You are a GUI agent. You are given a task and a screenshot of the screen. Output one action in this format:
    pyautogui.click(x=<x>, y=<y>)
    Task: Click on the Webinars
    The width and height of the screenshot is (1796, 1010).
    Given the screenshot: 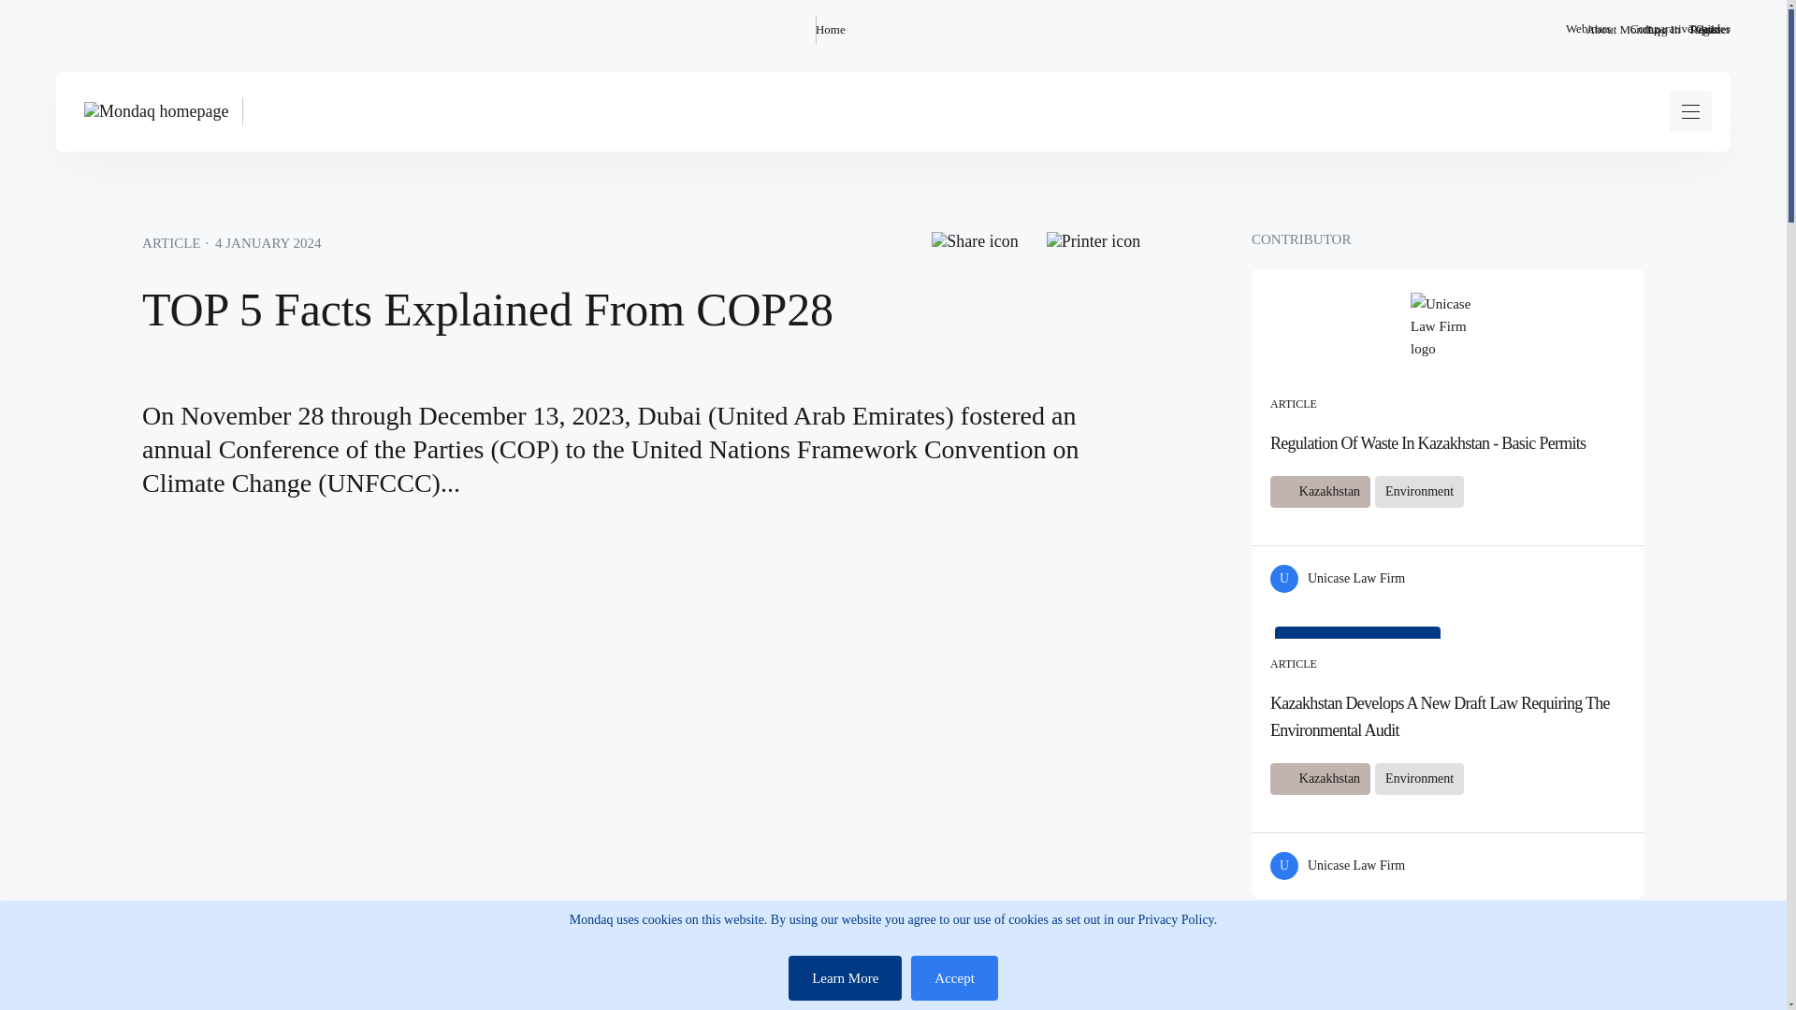 What is the action you would take?
    pyautogui.click(x=1588, y=29)
    